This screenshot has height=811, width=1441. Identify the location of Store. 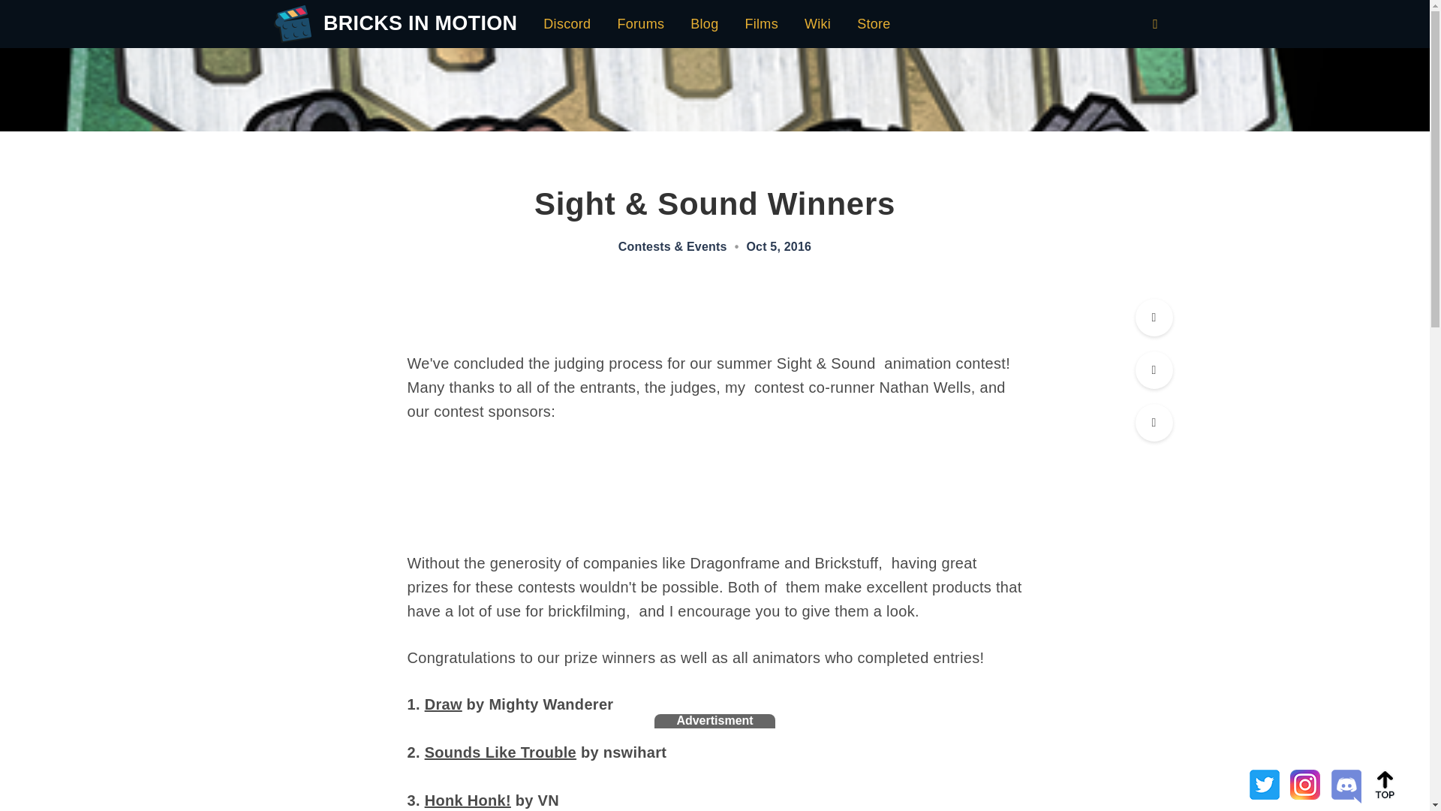
(874, 24).